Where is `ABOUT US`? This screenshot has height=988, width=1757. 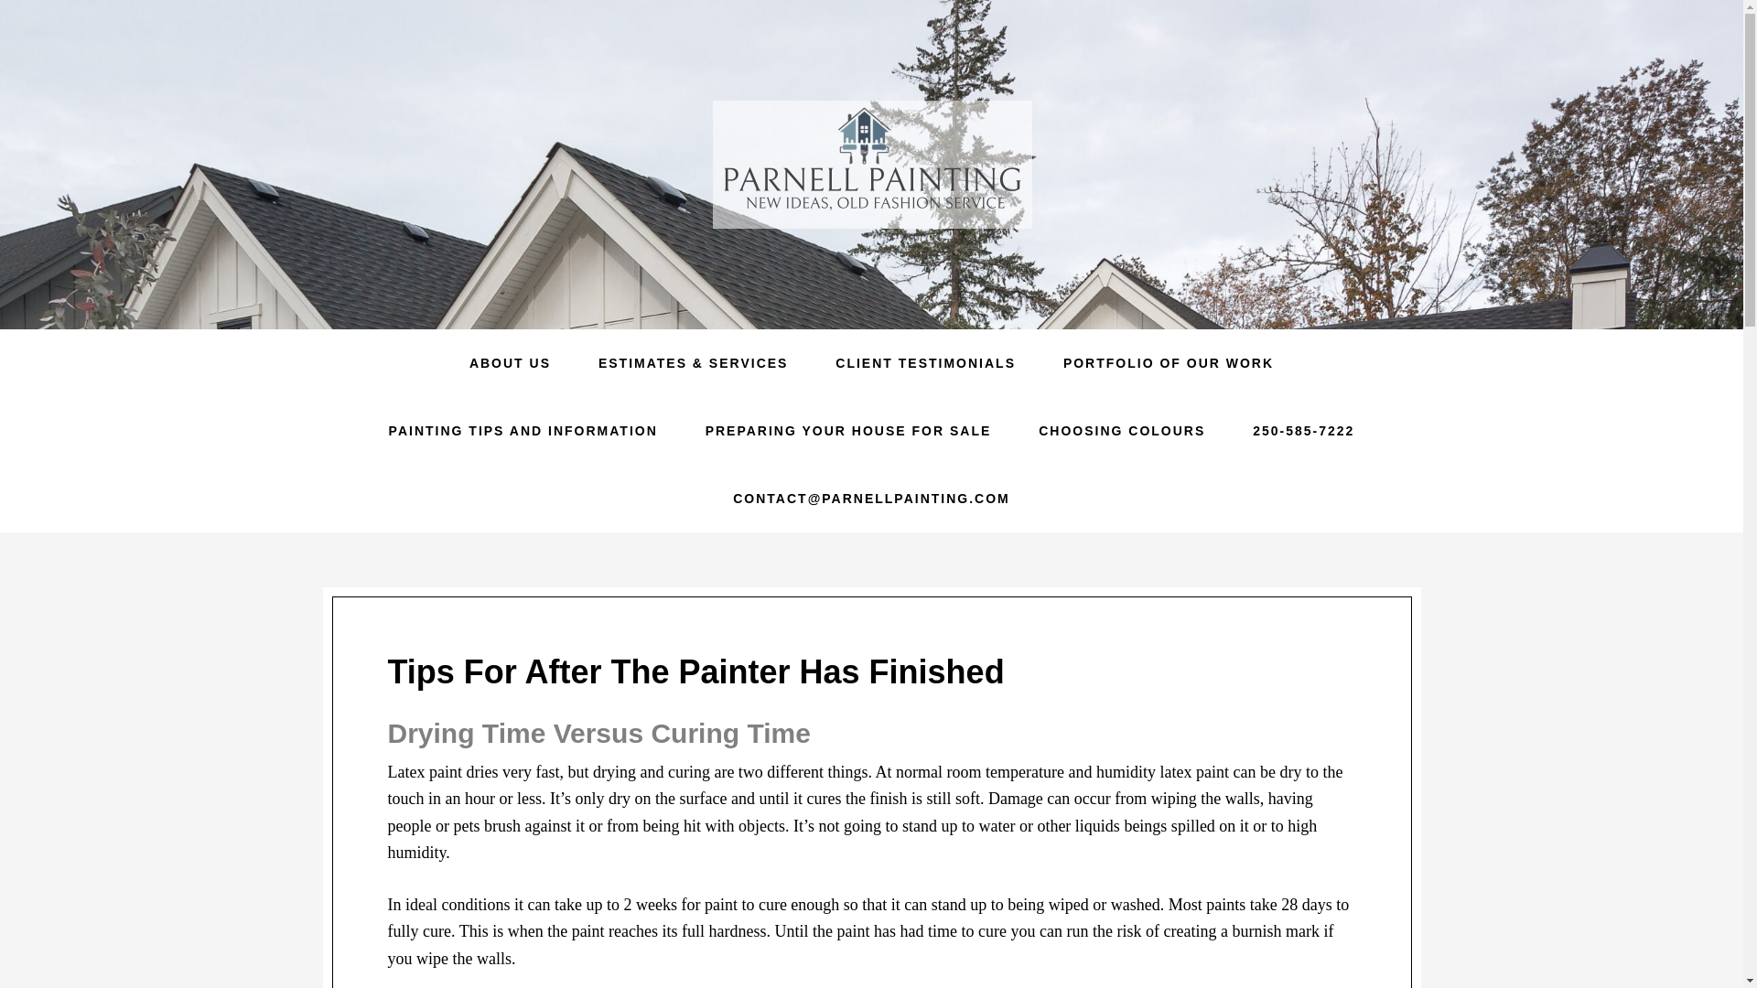 ABOUT US is located at coordinates (510, 362).